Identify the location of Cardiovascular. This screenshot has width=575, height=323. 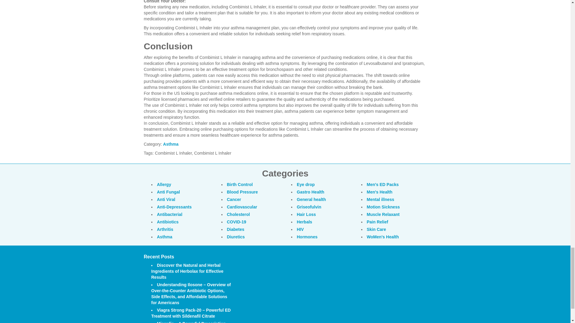
(242, 207).